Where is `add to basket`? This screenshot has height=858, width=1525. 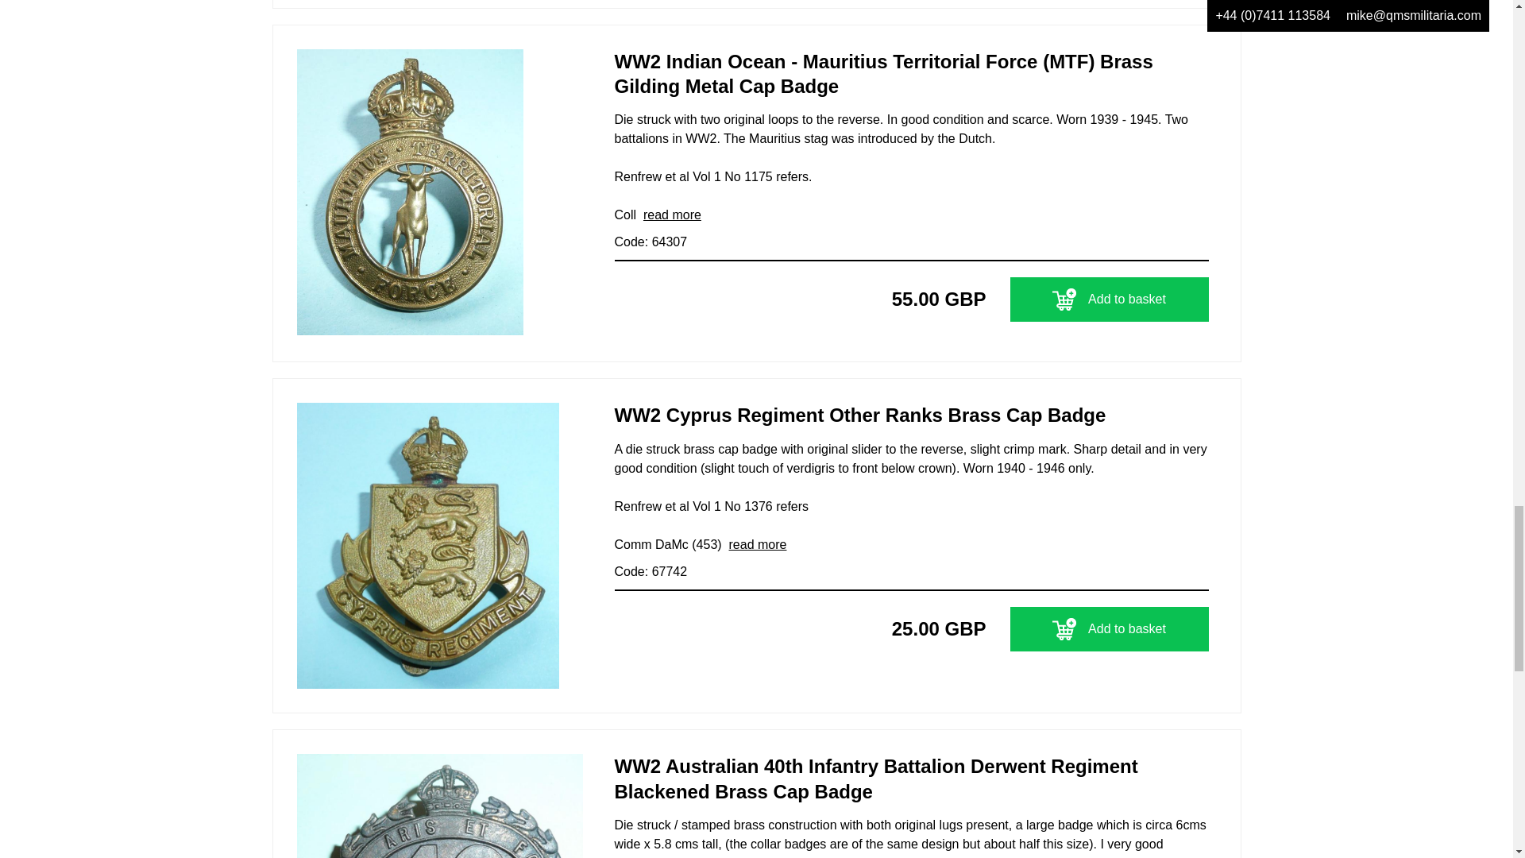
add to basket is located at coordinates (1064, 299).